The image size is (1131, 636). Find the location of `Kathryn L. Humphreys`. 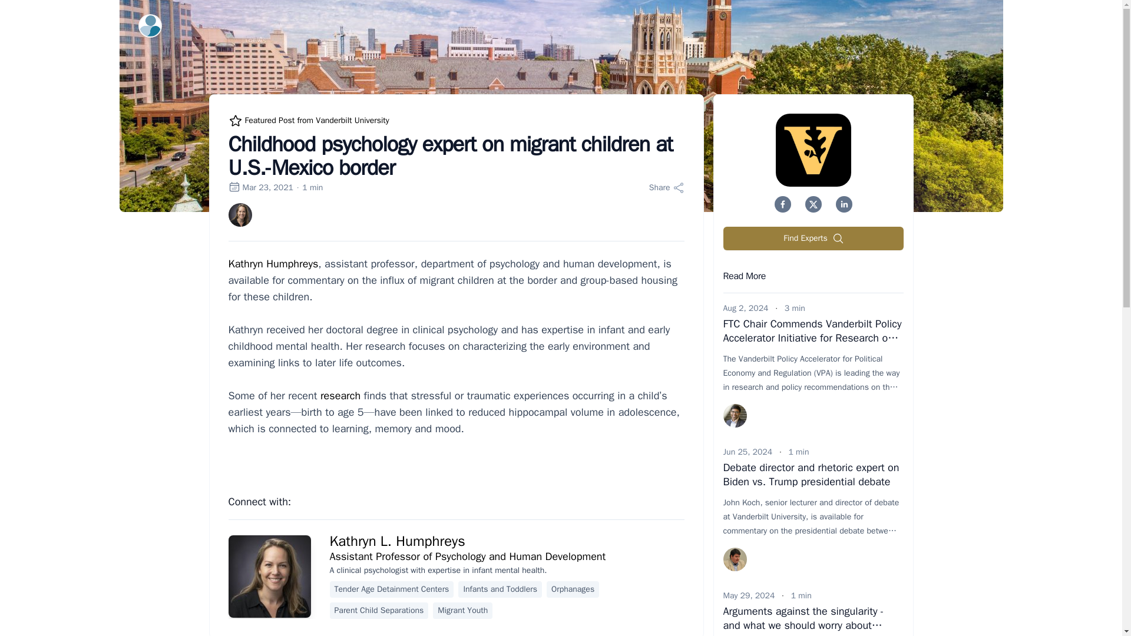

Kathryn L. Humphreys is located at coordinates (397, 541).